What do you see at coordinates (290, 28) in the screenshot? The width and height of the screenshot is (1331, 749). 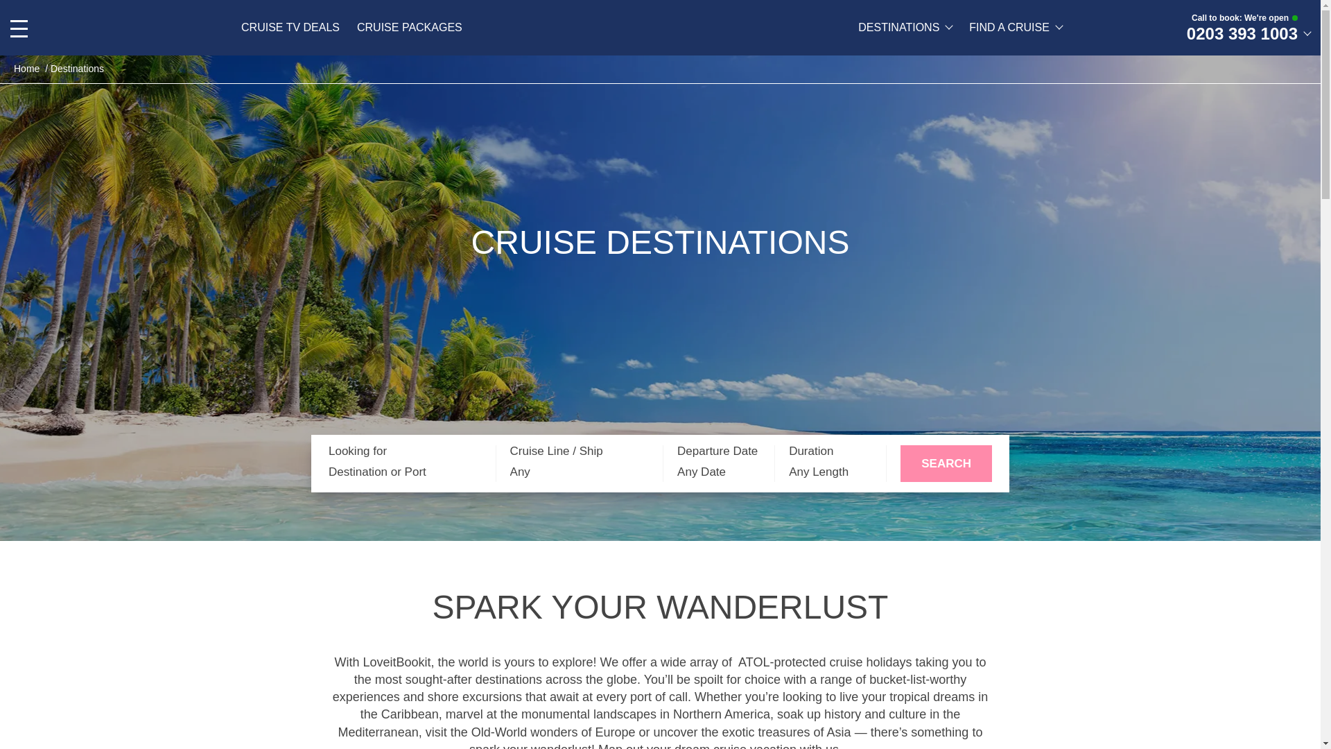 I see `CRUISE TV DEALS` at bounding box center [290, 28].